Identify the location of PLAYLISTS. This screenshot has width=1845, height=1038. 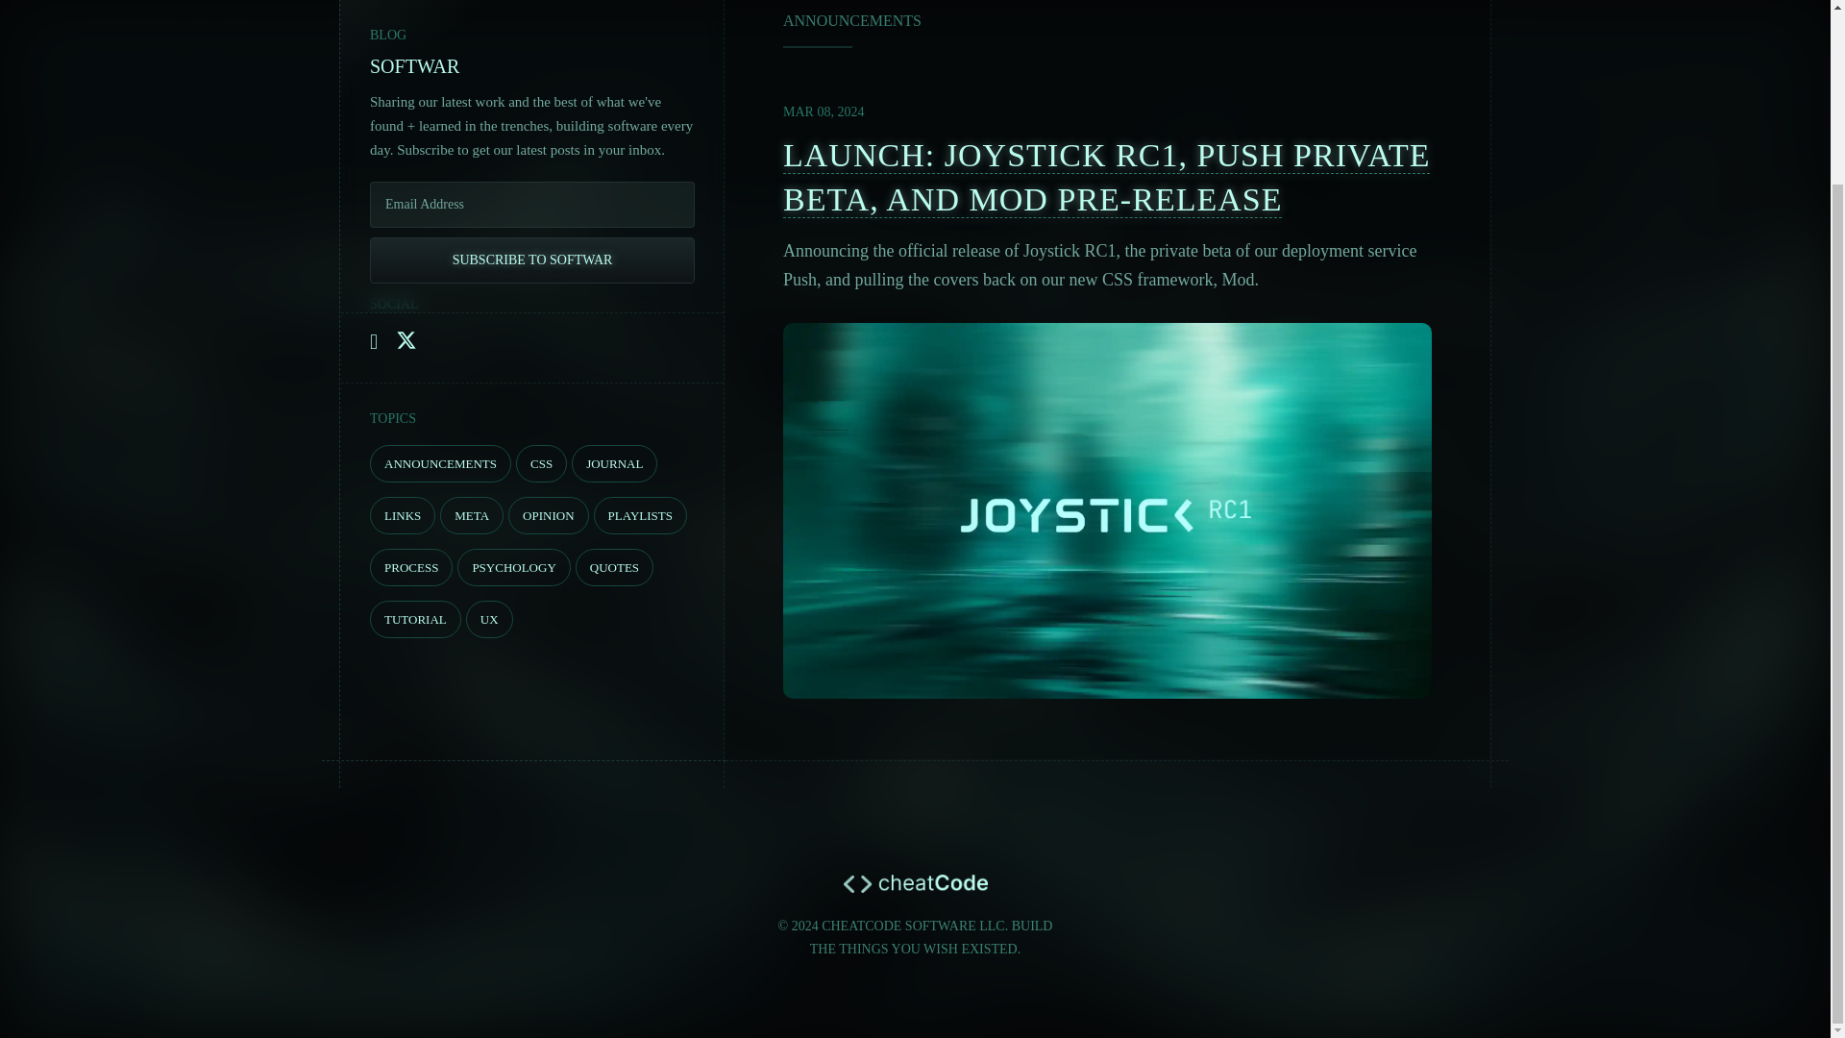
(640, 515).